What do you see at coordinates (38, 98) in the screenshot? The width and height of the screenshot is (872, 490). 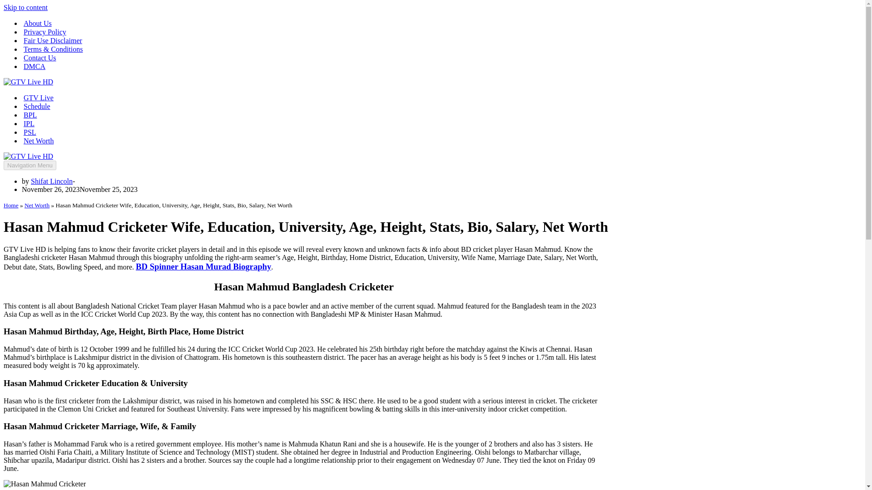 I see `GTV Live` at bounding box center [38, 98].